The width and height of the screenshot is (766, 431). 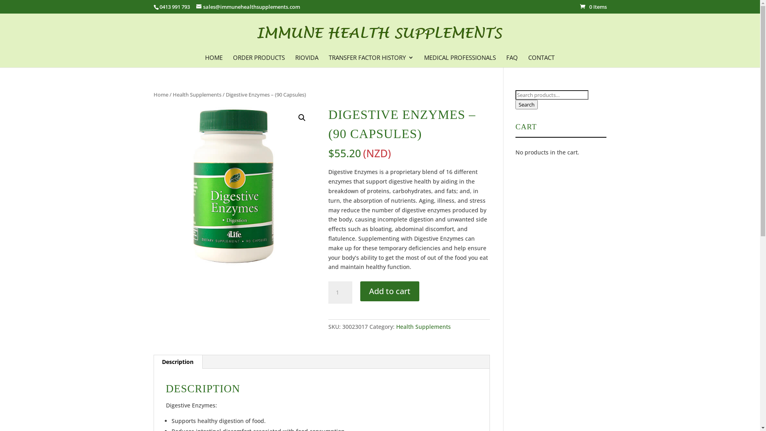 What do you see at coordinates (390, 291) in the screenshot?
I see `Add to cart` at bounding box center [390, 291].